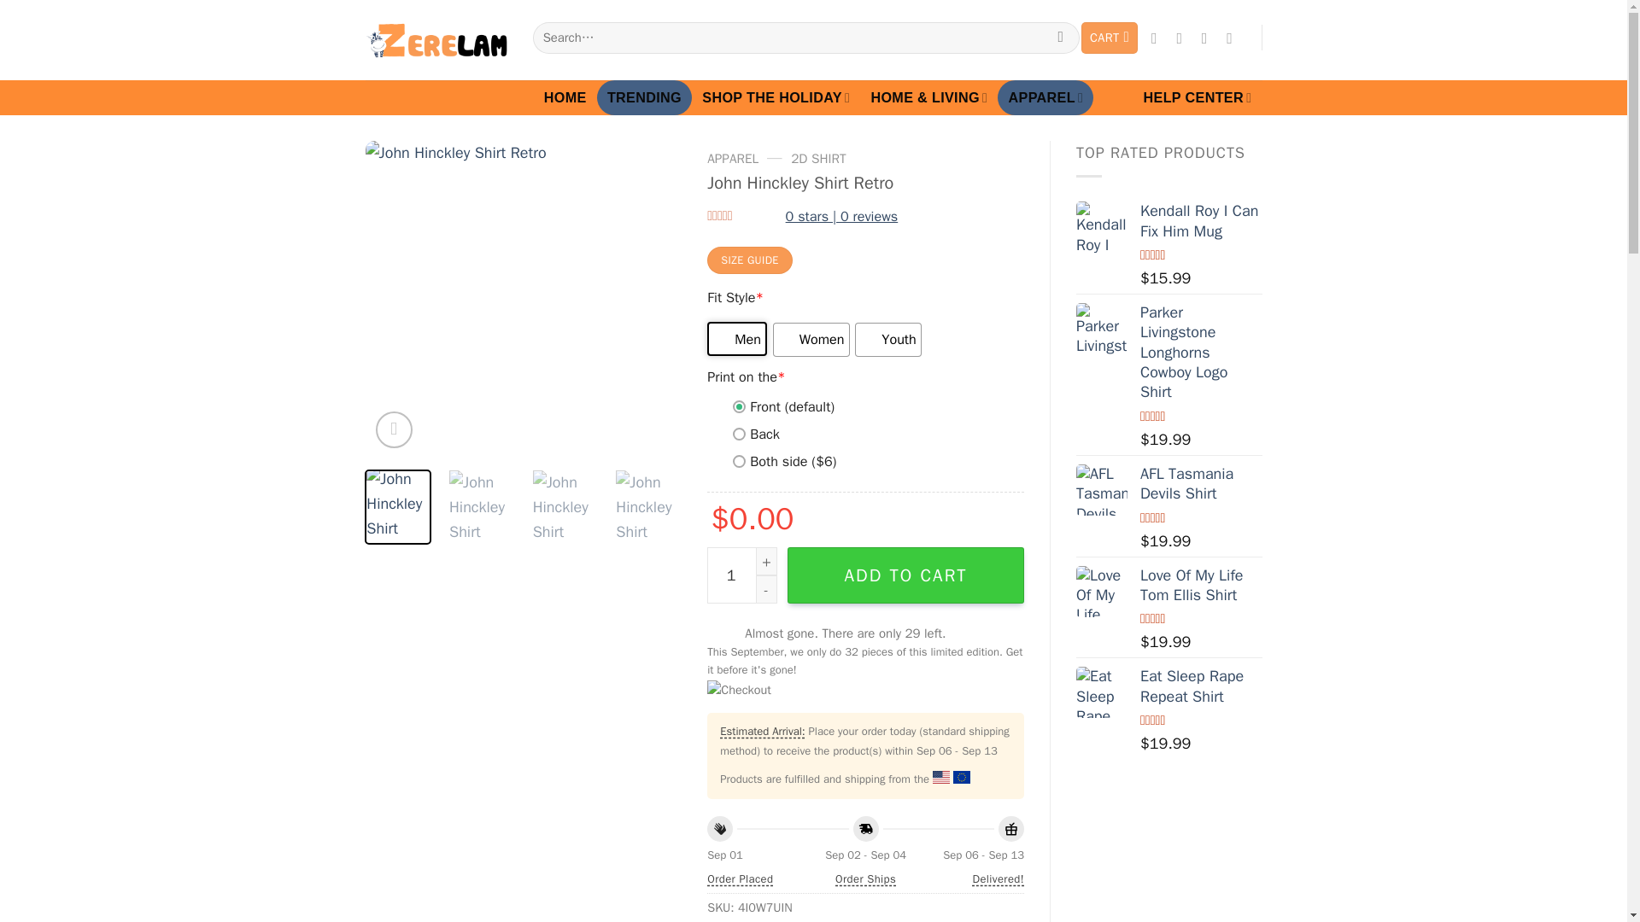 The image size is (1640, 922). What do you see at coordinates (1109, 38) in the screenshot?
I see `CART` at bounding box center [1109, 38].